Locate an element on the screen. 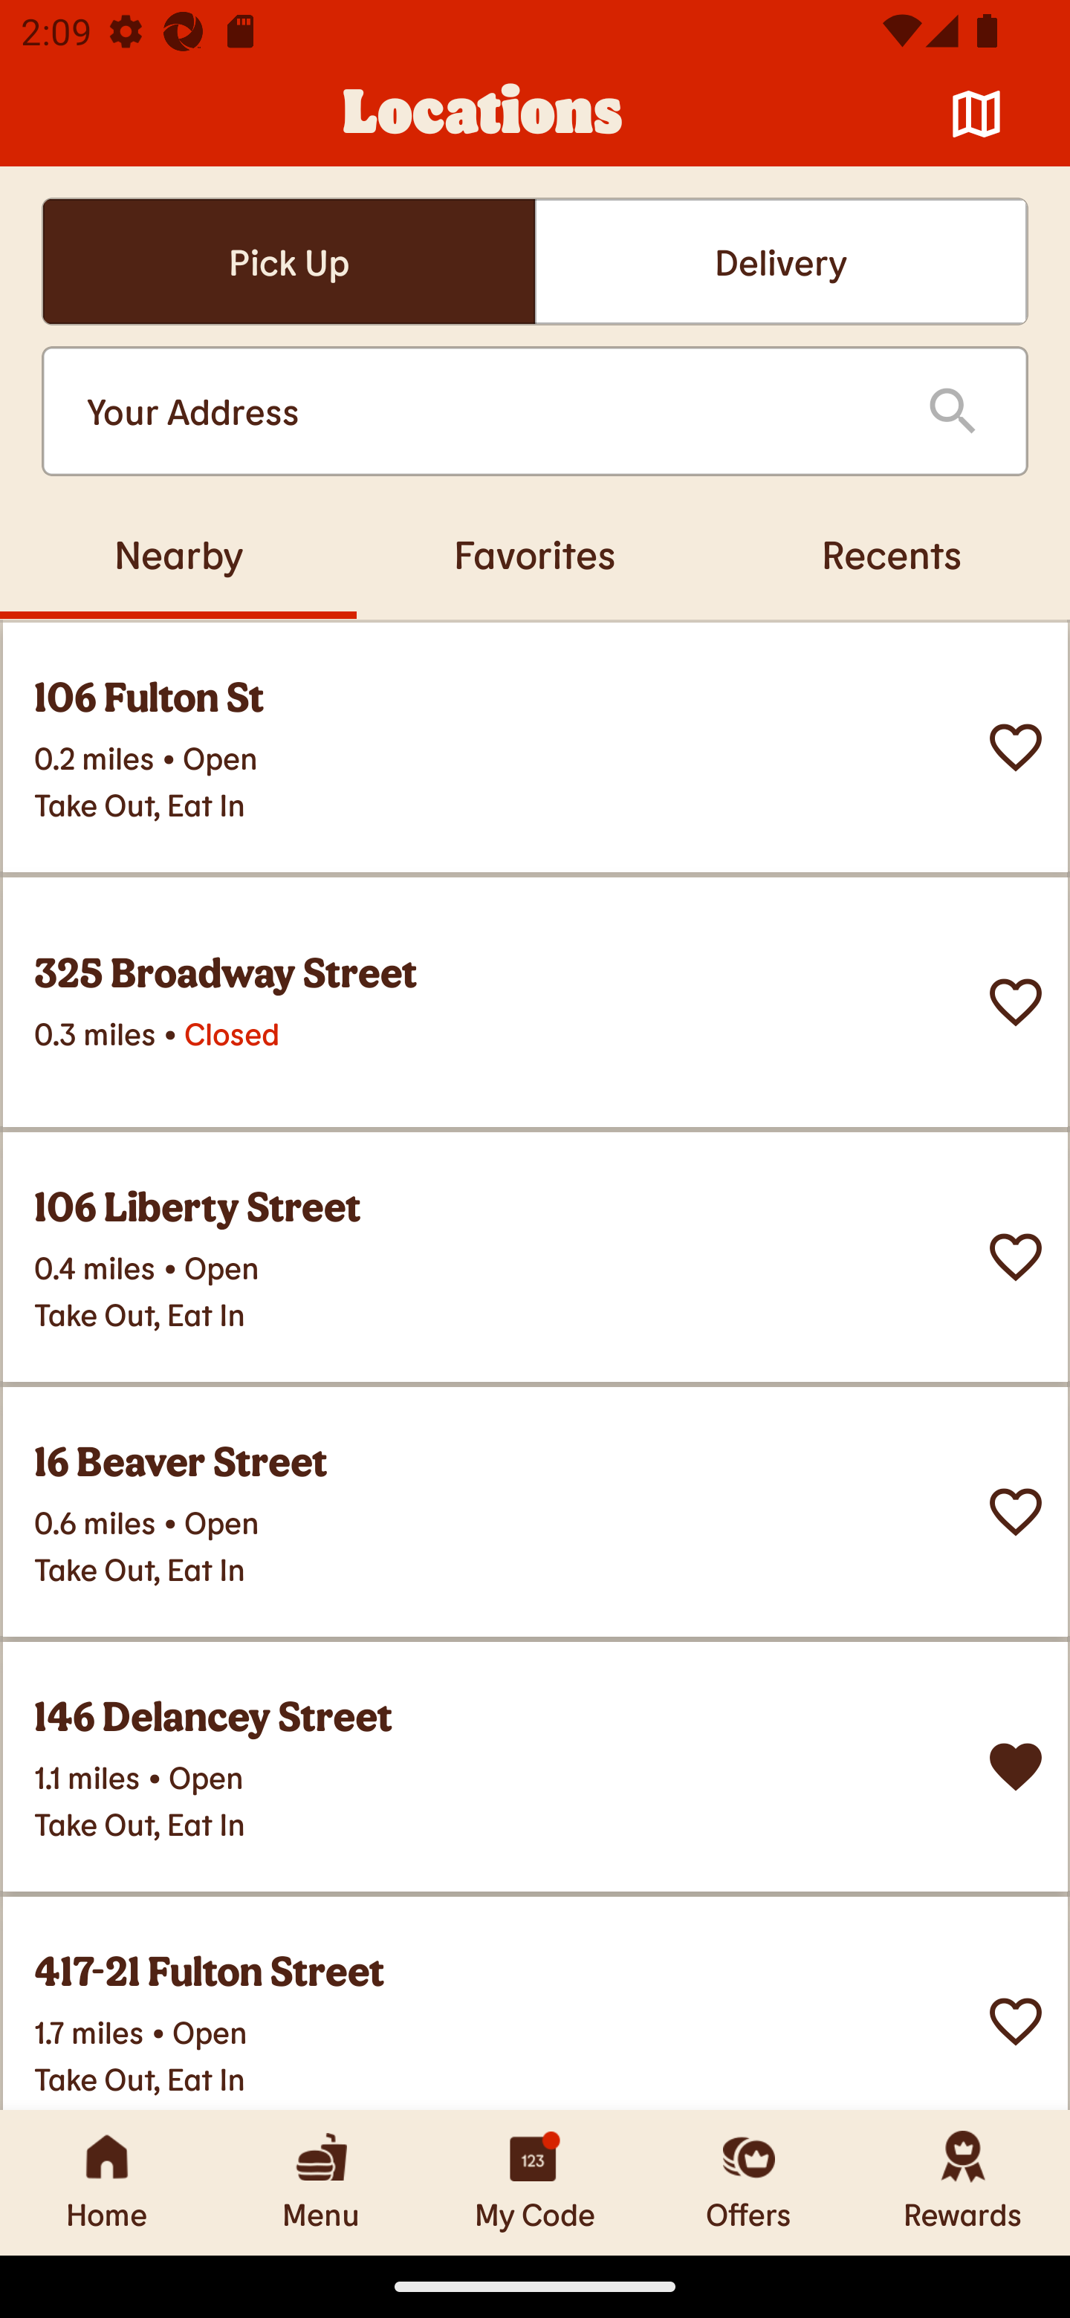 This screenshot has height=2318, width=1070. Rewards is located at coordinates (963, 2182).